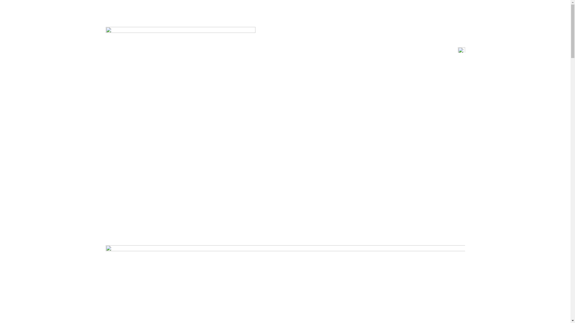 The width and height of the screenshot is (575, 323). What do you see at coordinates (396, 50) in the screenshot?
I see `Contact` at bounding box center [396, 50].